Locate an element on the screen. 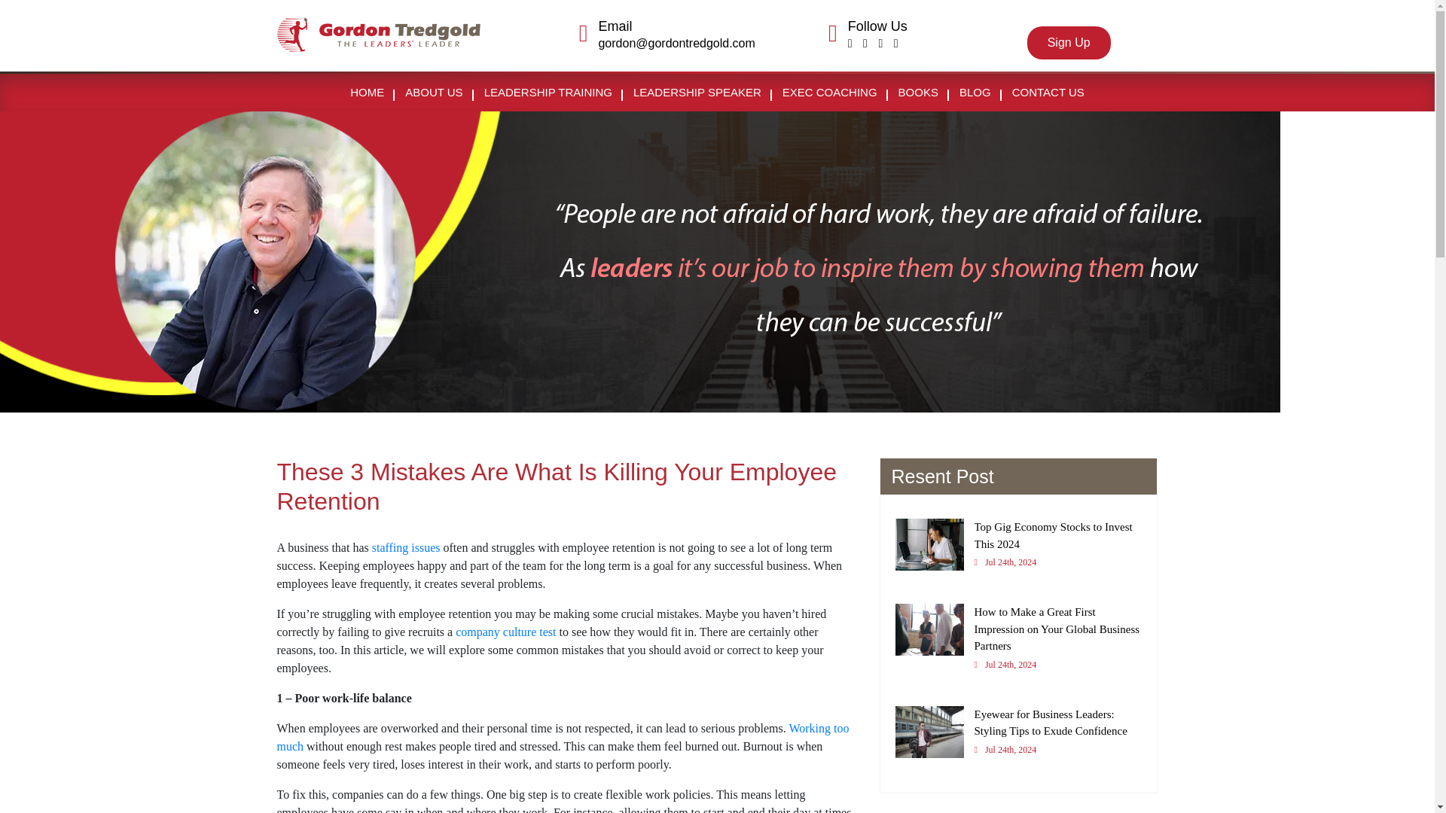 This screenshot has width=1446, height=813. EXEC COACHING is located at coordinates (505, 631).